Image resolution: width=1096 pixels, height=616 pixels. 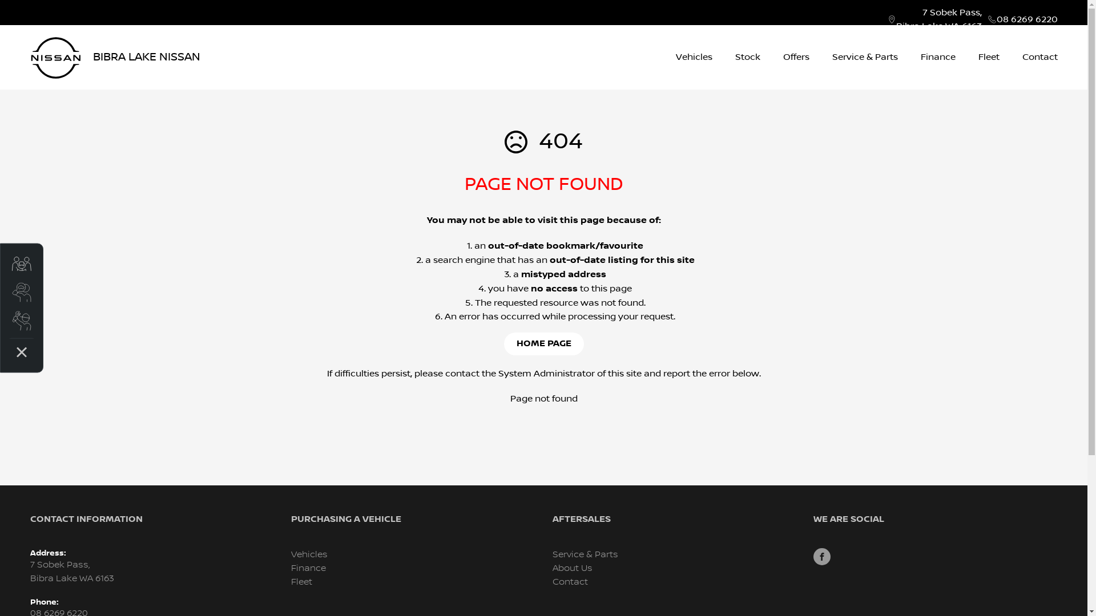 I want to click on Service & Parts, so click(x=865, y=57).